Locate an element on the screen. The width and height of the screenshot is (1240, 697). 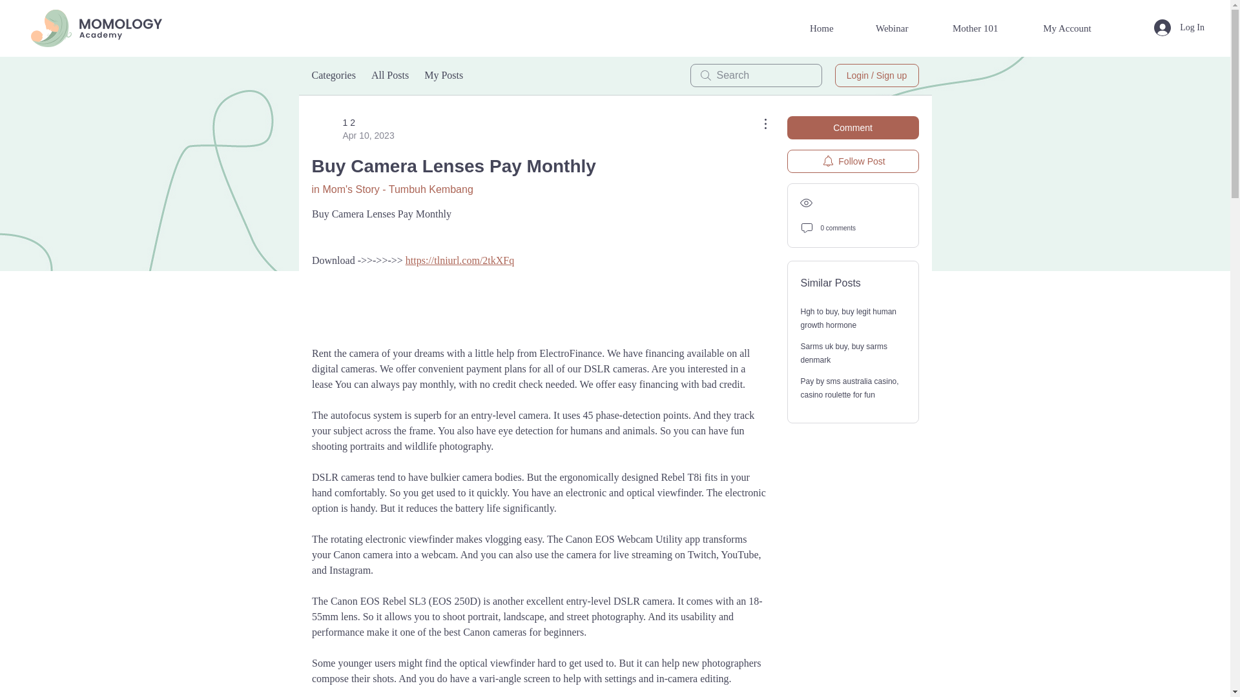
Sarms uk buy, buy sarms denmark is located at coordinates (844, 353).